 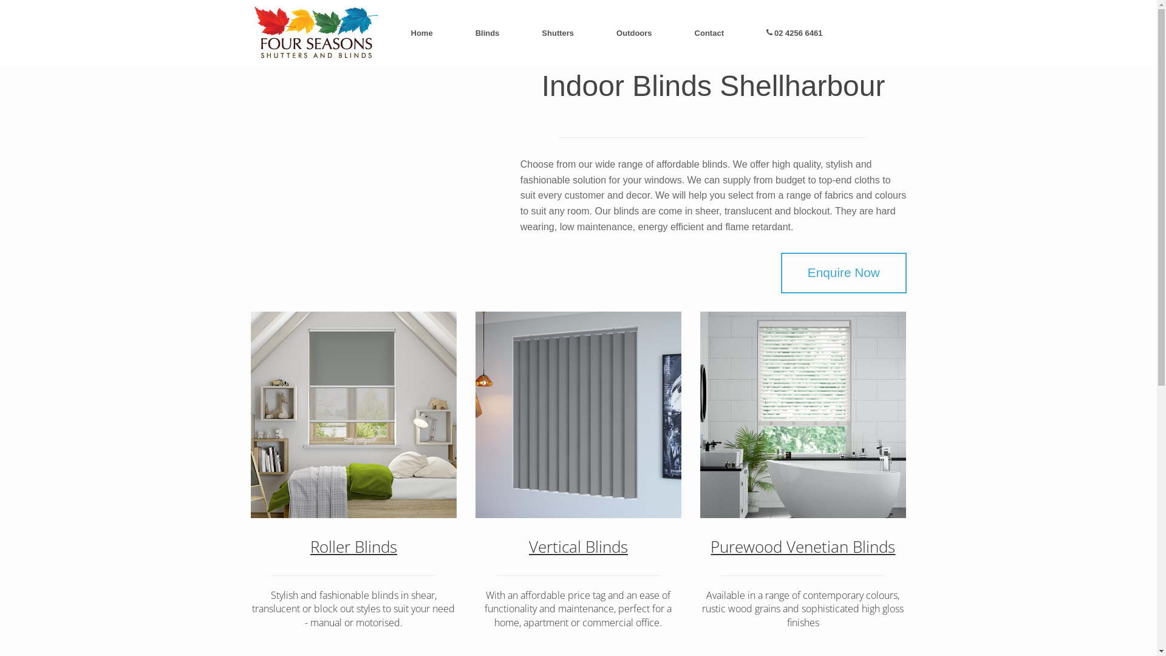 What do you see at coordinates (709, 33) in the screenshot?
I see `Contact` at bounding box center [709, 33].